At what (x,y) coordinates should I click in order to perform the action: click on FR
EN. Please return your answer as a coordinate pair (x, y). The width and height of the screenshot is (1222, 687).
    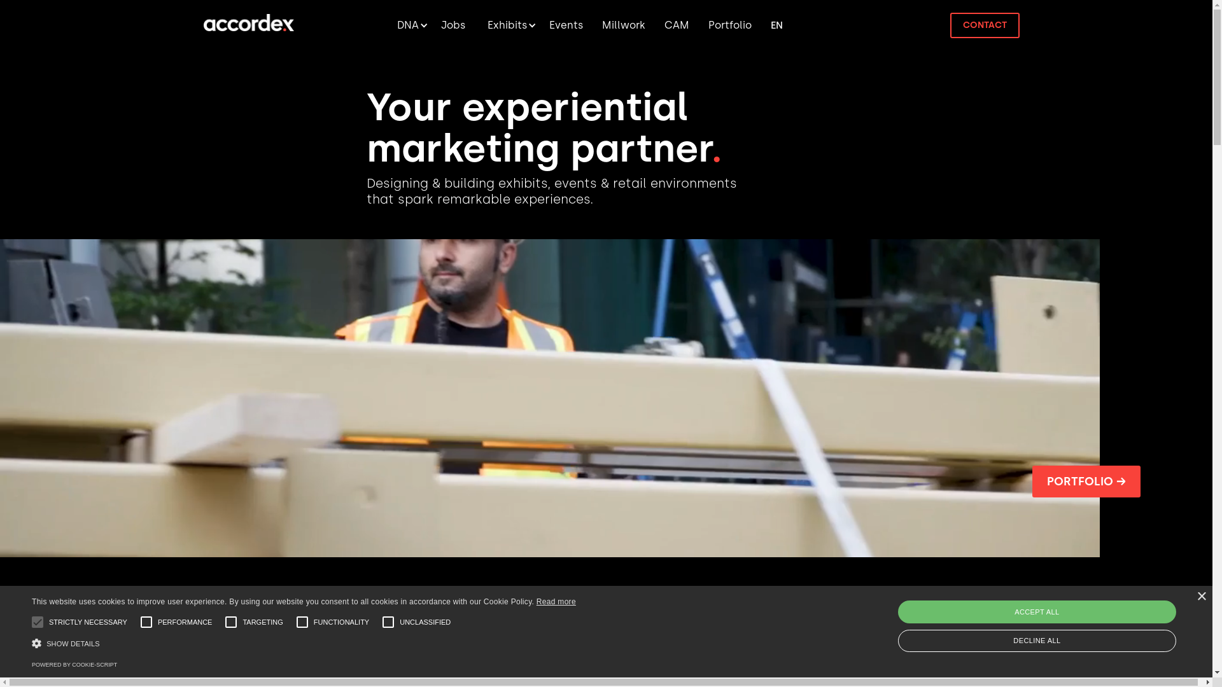
    Looking at the image, I should click on (776, 25).